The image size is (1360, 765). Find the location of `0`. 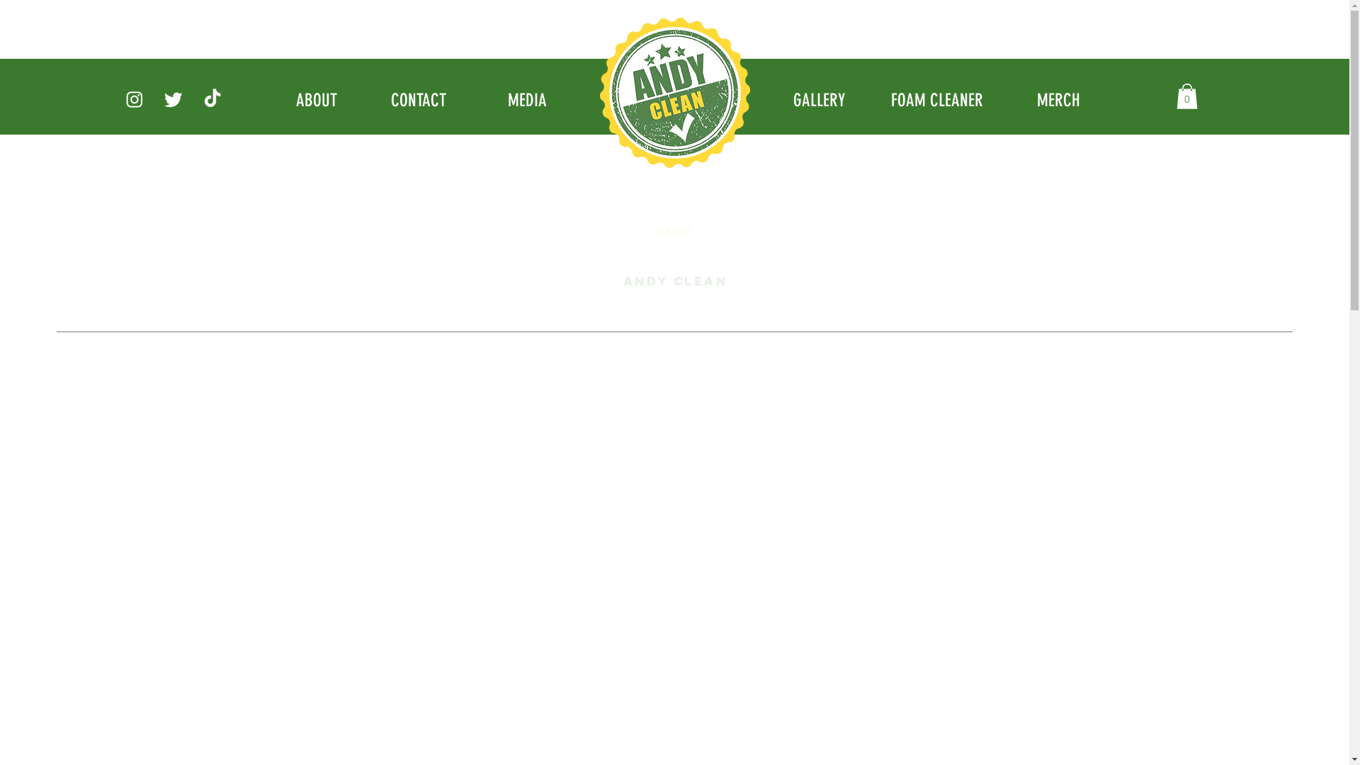

0 is located at coordinates (1186, 96).